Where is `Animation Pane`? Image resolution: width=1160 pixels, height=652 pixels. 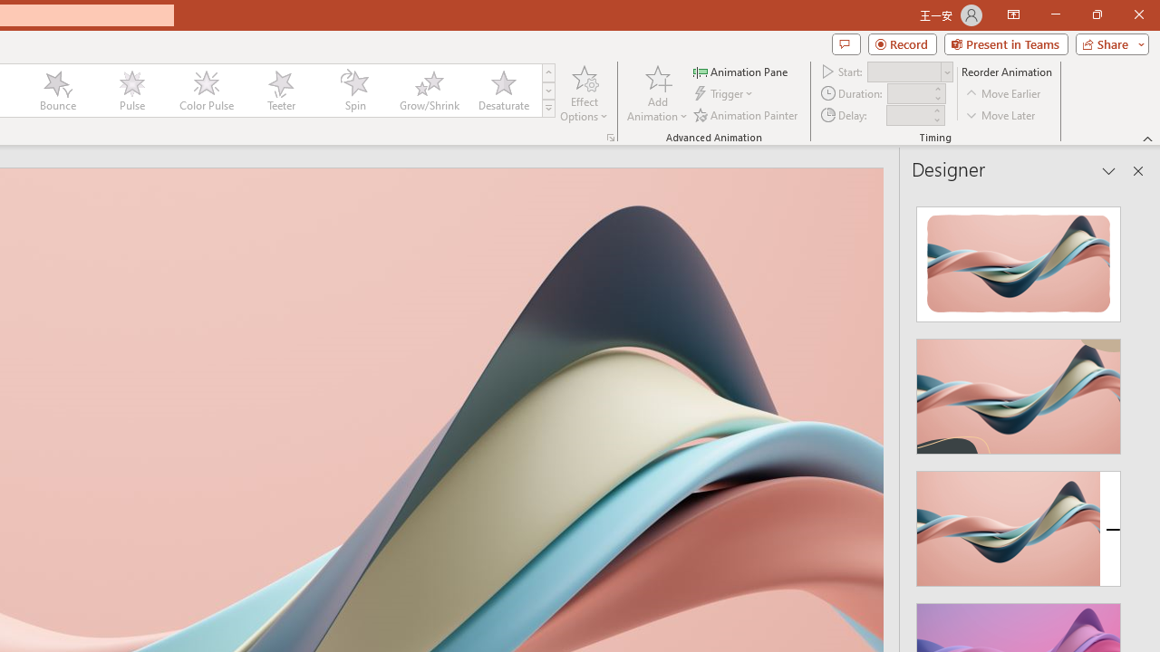
Animation Pane is located at coordinates (741, 71).